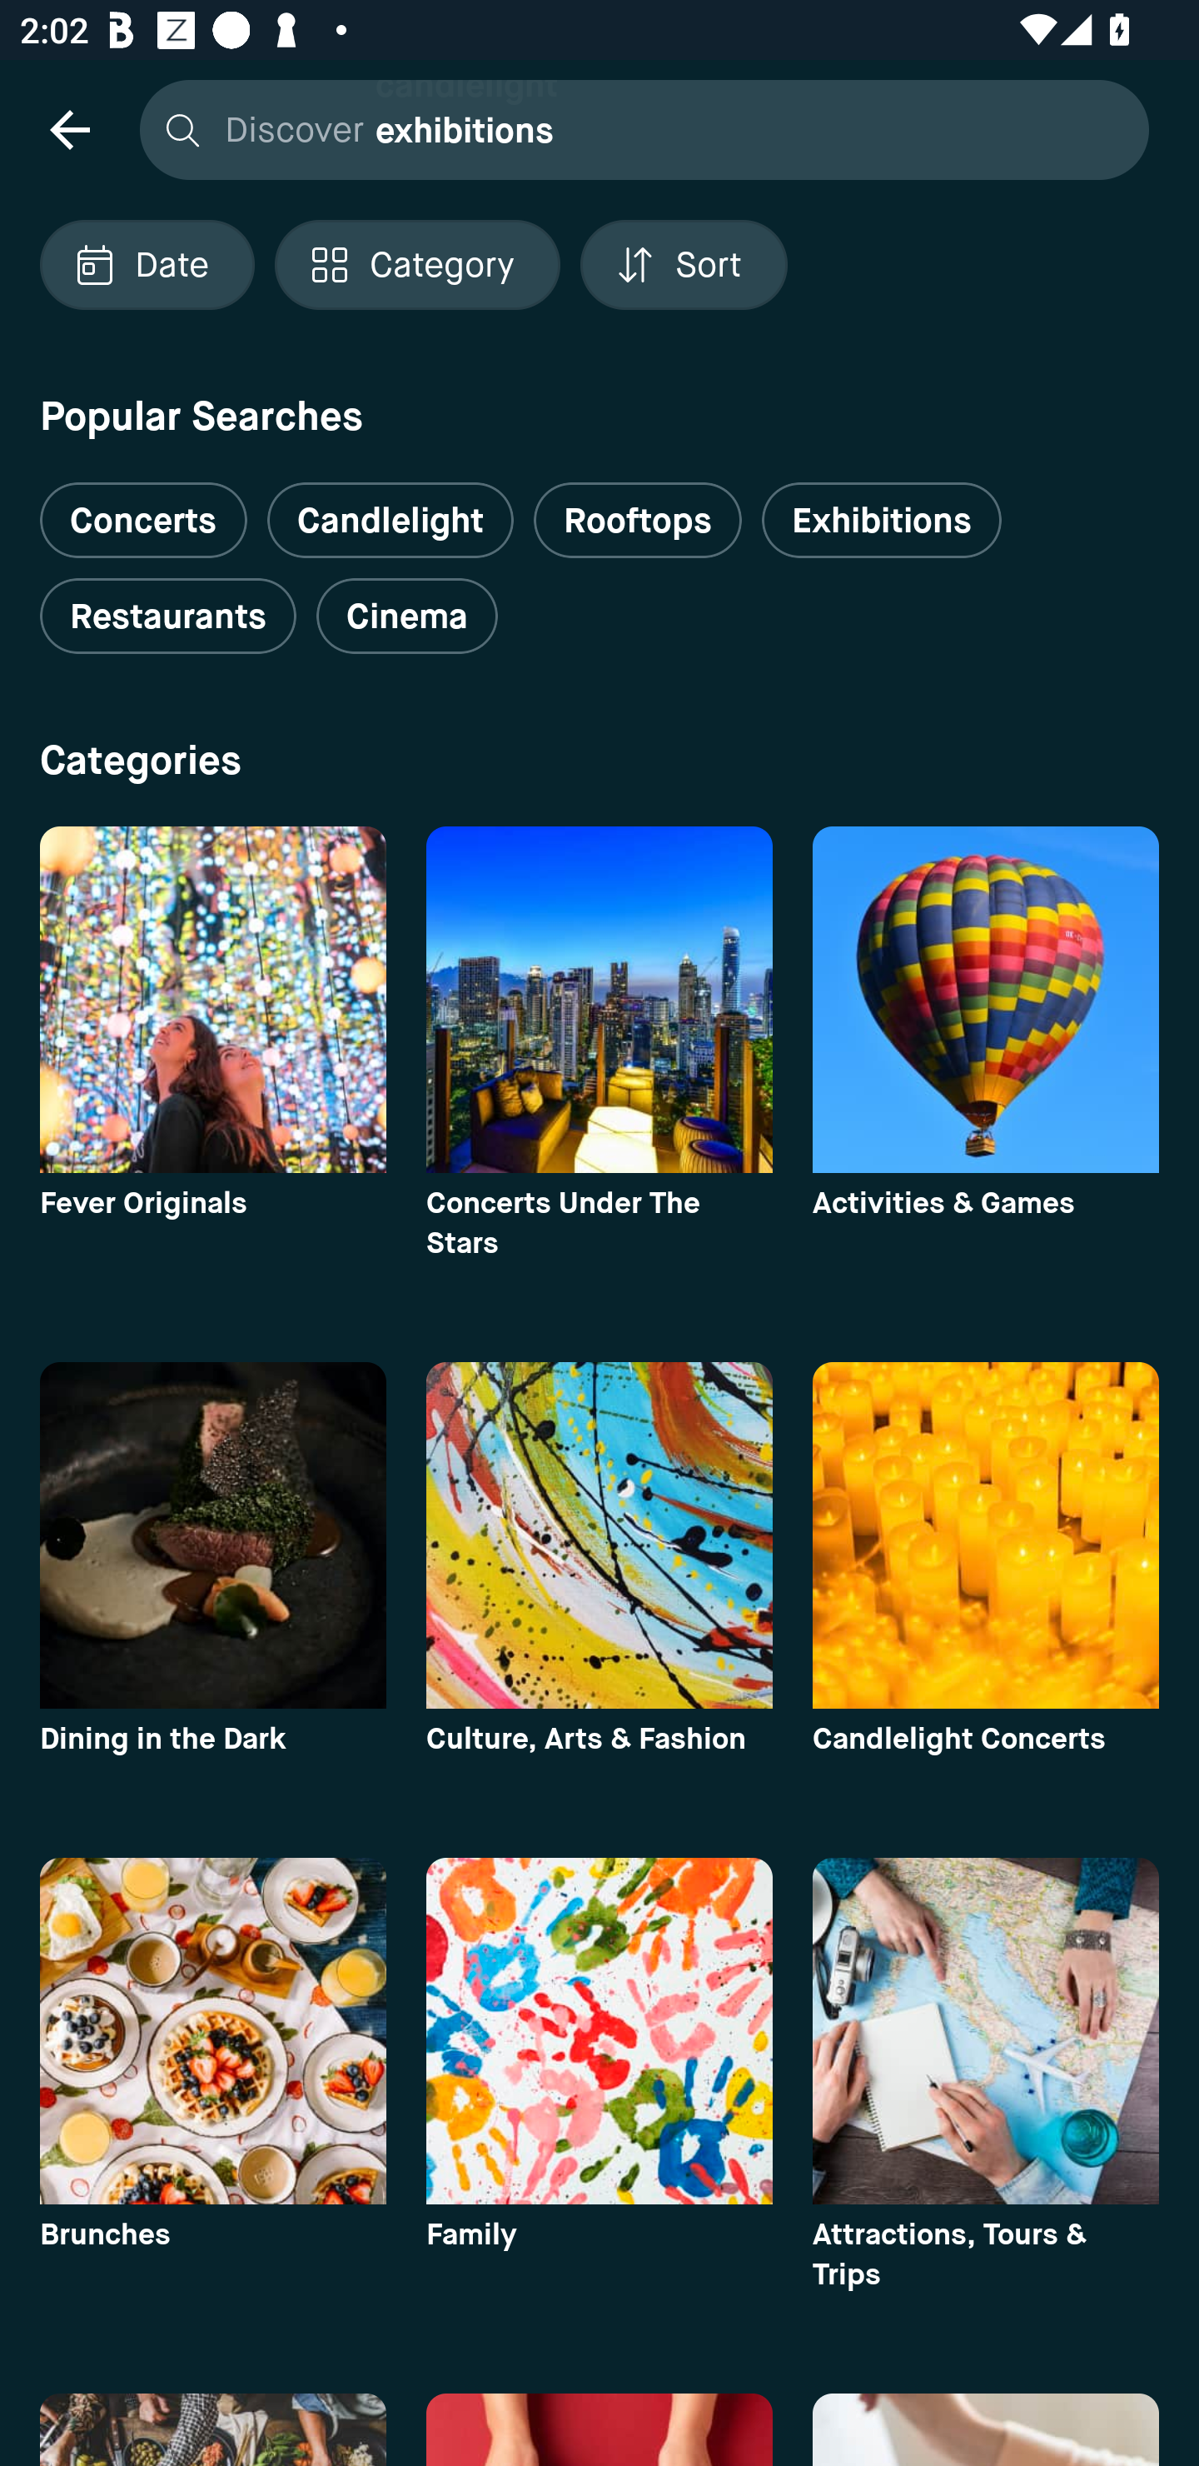  What do you see at coordinates (212, 1535) in the screenshot?
I see `category image` at bounding box center [212, 1535].